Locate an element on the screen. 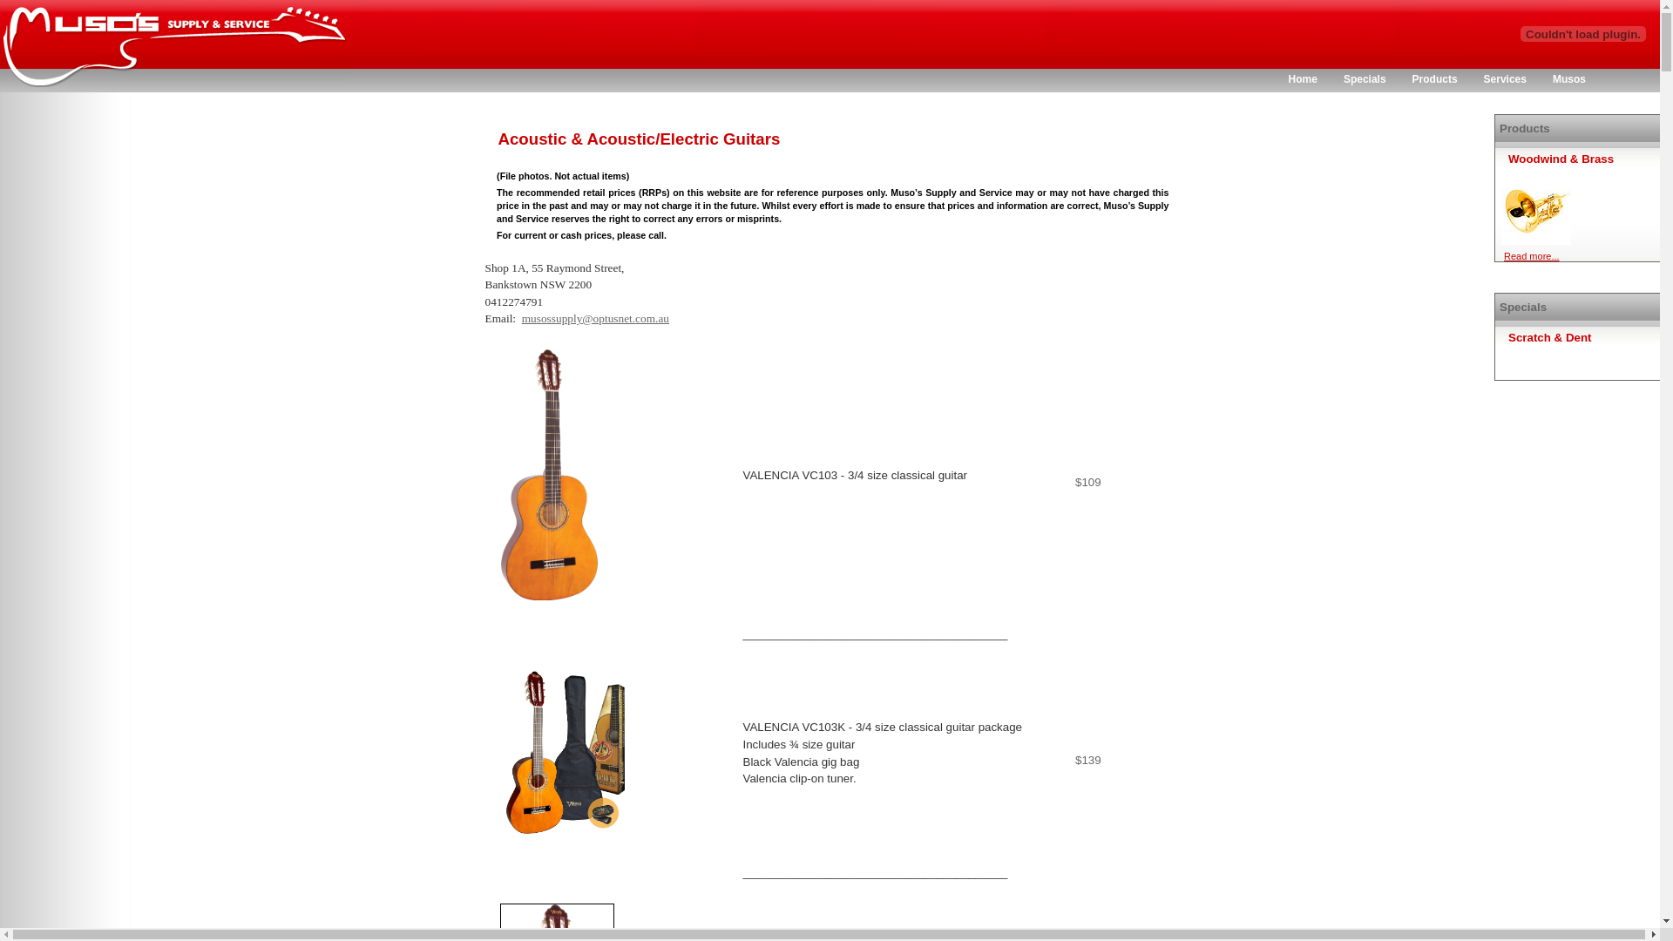  Home is located at coordinates (1304, 78).